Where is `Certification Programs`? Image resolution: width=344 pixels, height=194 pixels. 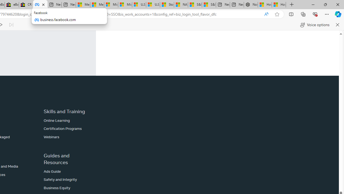
Certification Programs is located at coordinates (63, 129).